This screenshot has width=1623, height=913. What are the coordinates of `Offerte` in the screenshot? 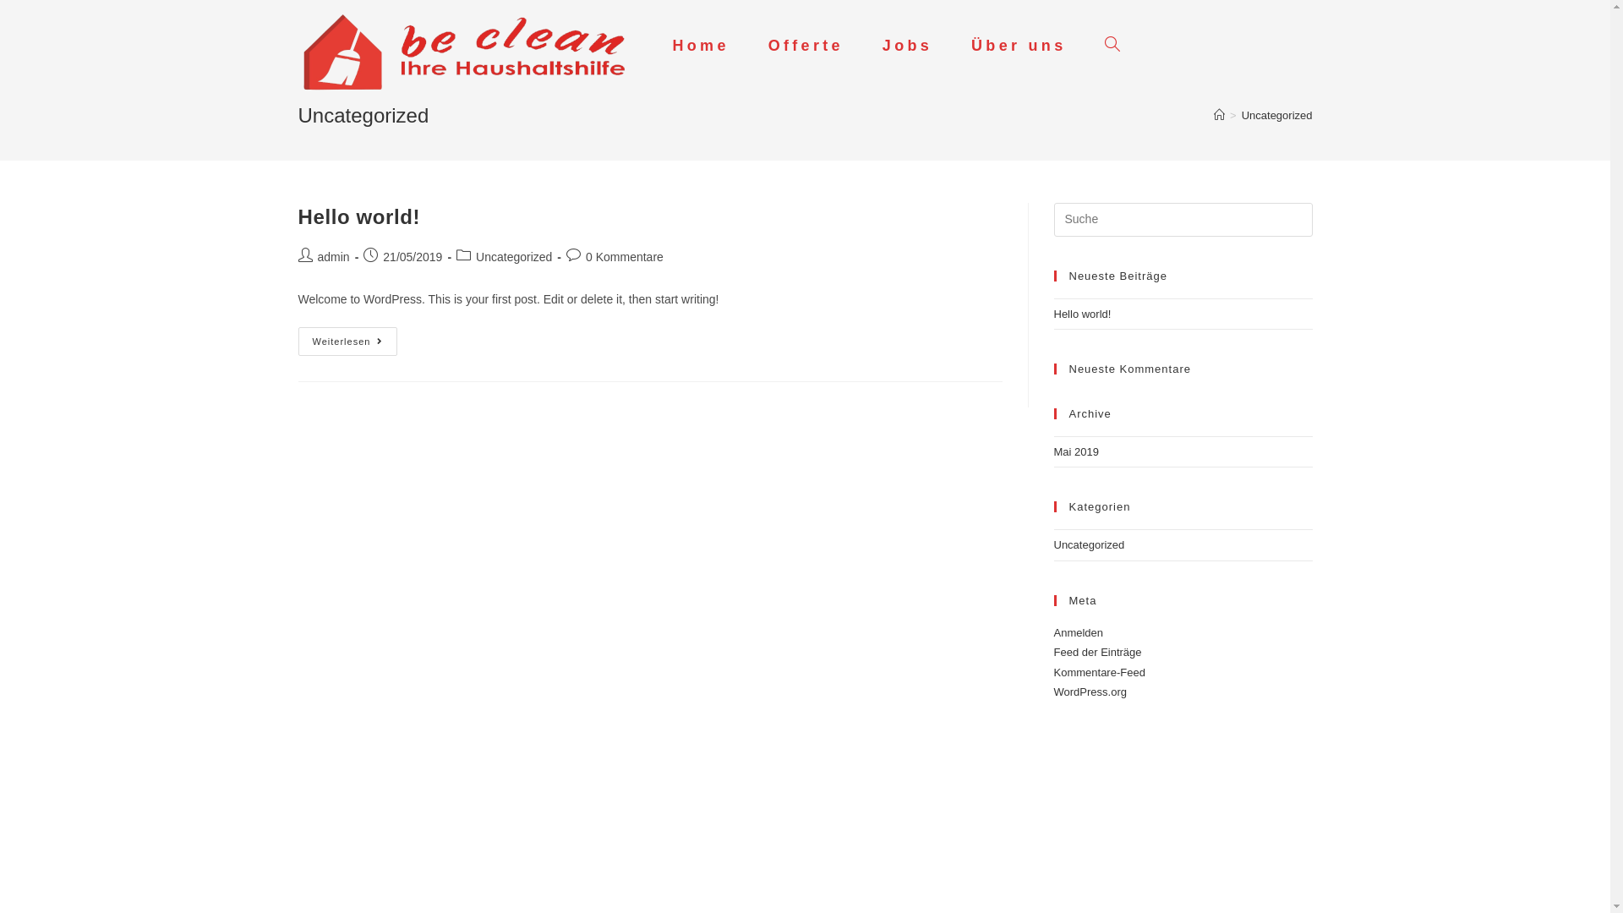 It's located at (806, 46).